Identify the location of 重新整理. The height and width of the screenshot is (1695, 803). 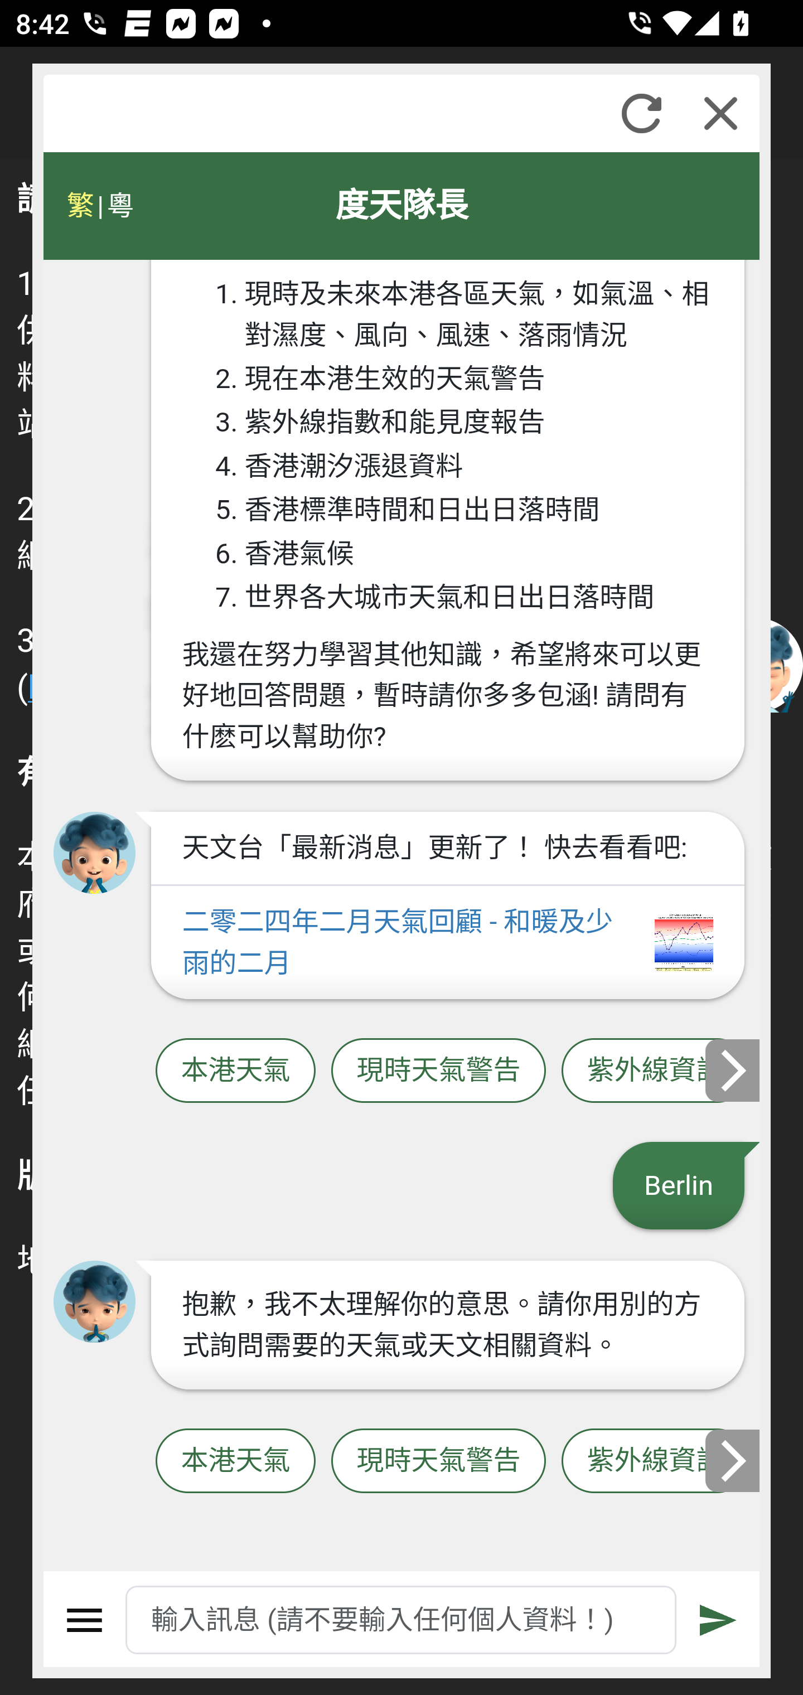
(641, 113).